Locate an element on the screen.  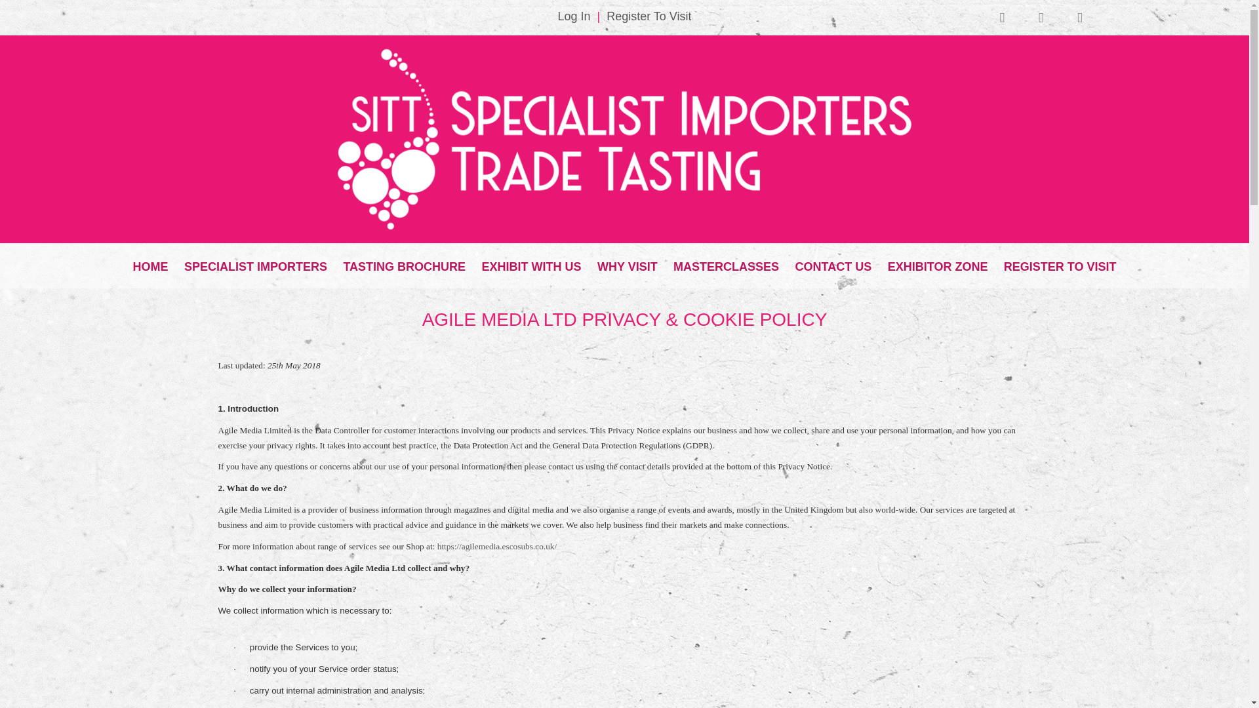
TASTING BROCHURE is located at coordinates (404, 263).